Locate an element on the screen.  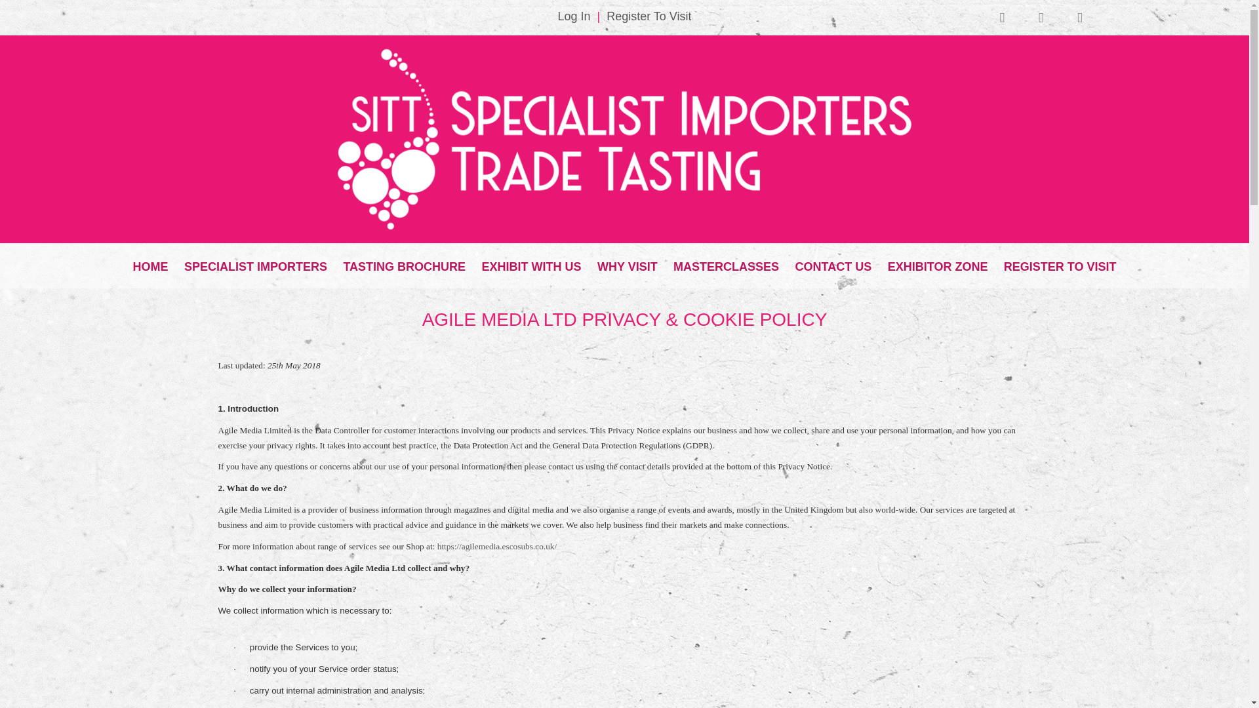
TASTING BROCHURE is located at coordinates (404, 263).